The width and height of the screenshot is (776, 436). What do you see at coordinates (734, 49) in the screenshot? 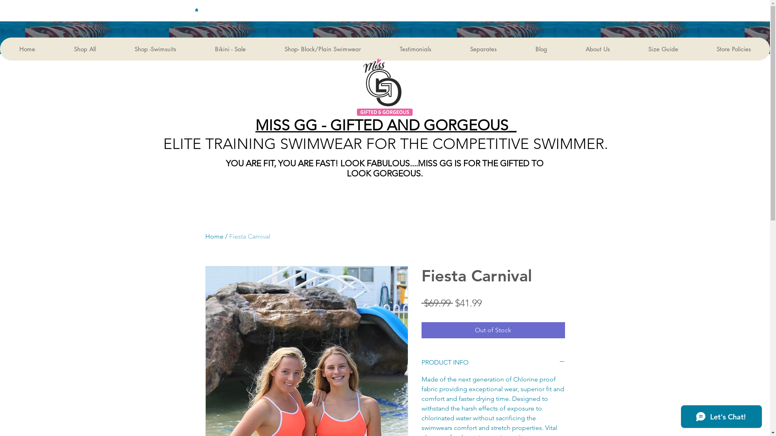
I see `Store Policies` at bounding box center [734, 49].